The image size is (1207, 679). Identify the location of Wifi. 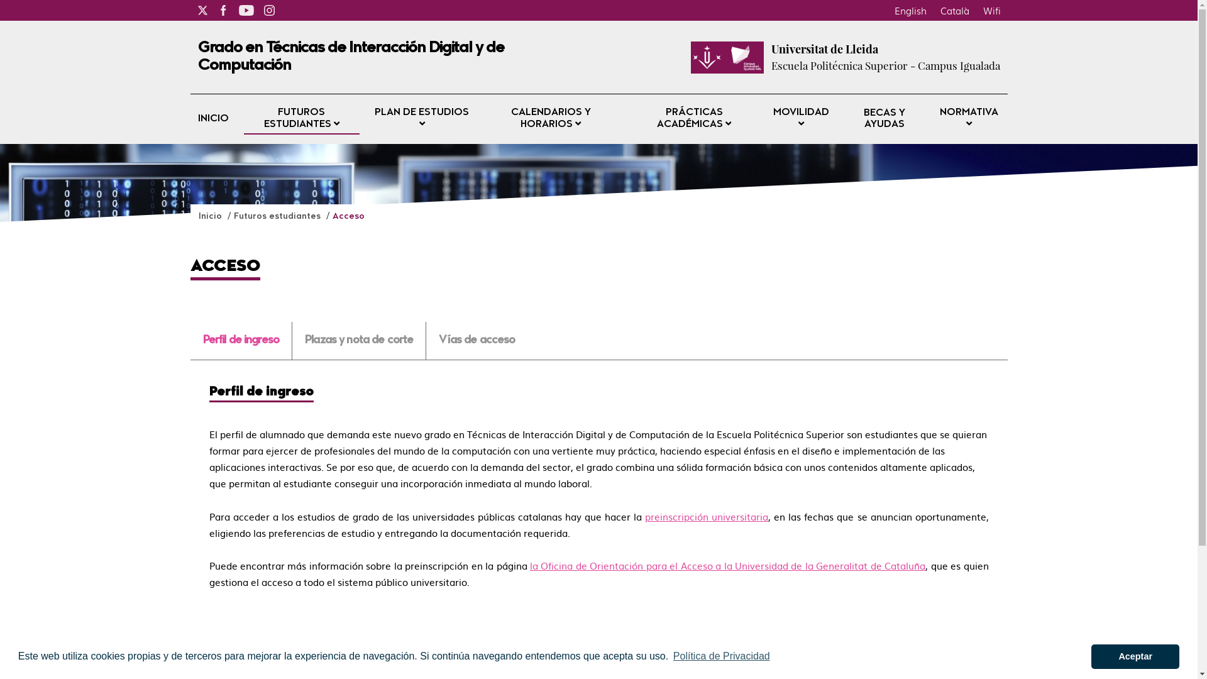
(991, 10).